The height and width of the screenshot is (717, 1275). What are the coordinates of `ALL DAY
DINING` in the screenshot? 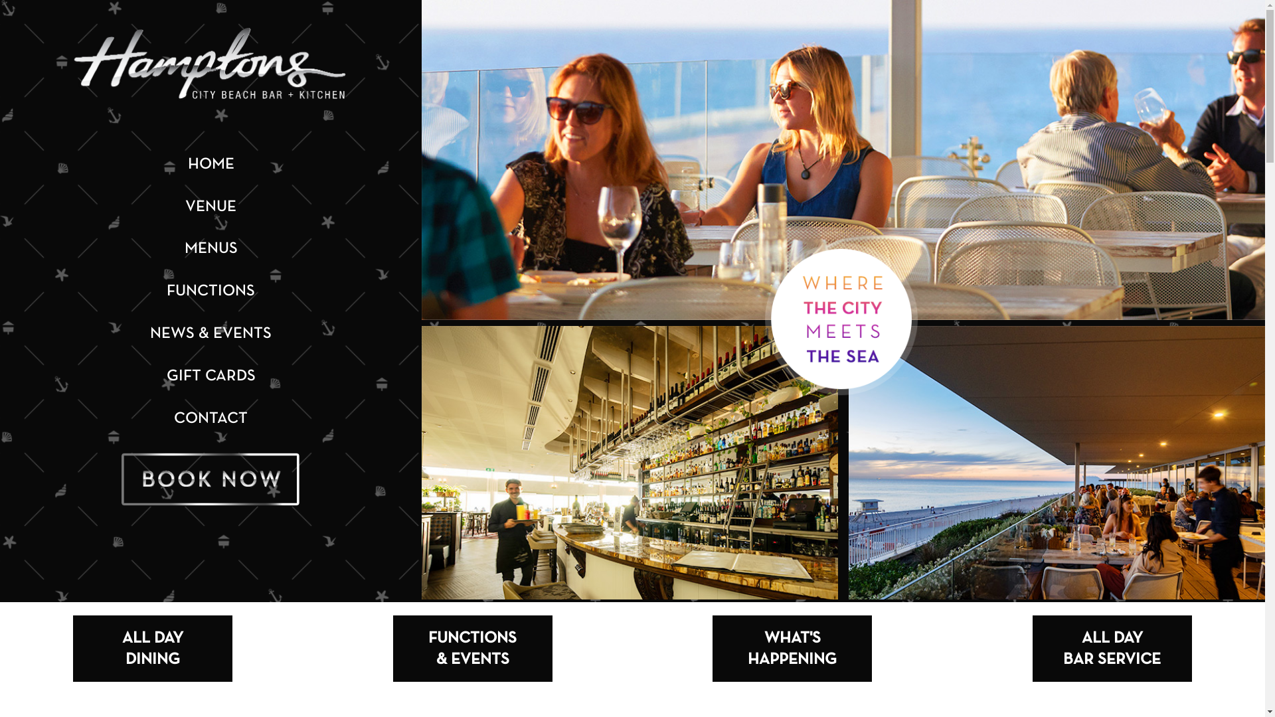 It's located at (153, 649).